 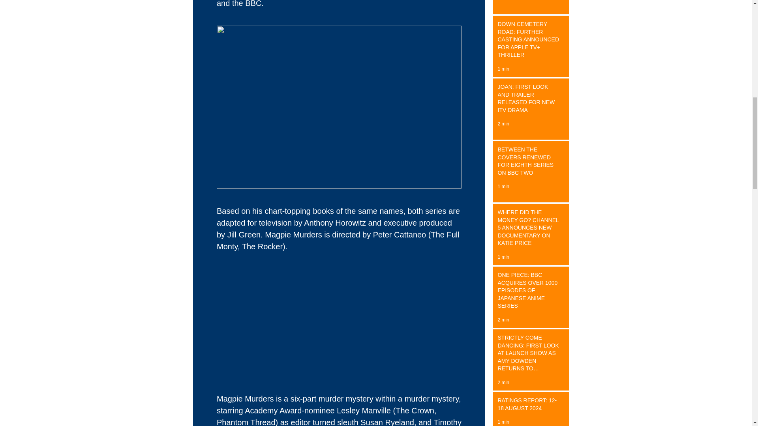 What do you see at coordinates (503, 383) in the screenshot?
I see `2 min` at bounding box center [503, 383].